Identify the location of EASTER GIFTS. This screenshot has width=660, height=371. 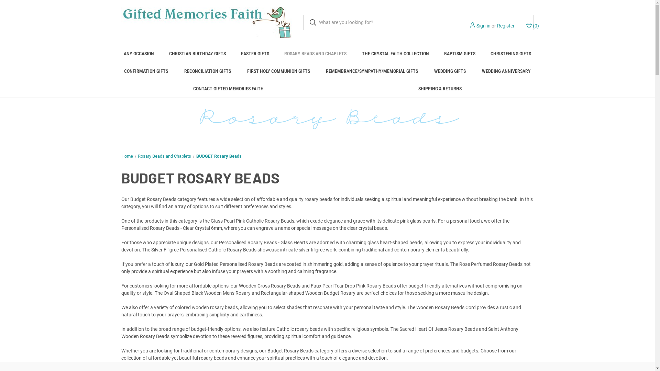
(255, 54).